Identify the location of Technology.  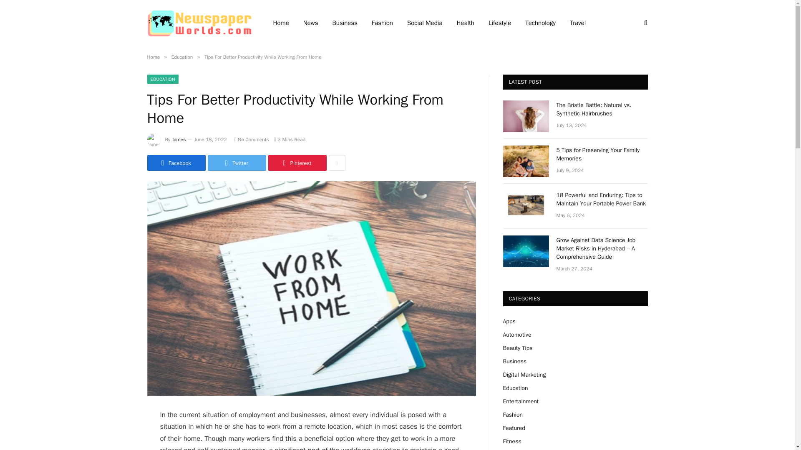
(541, 23).